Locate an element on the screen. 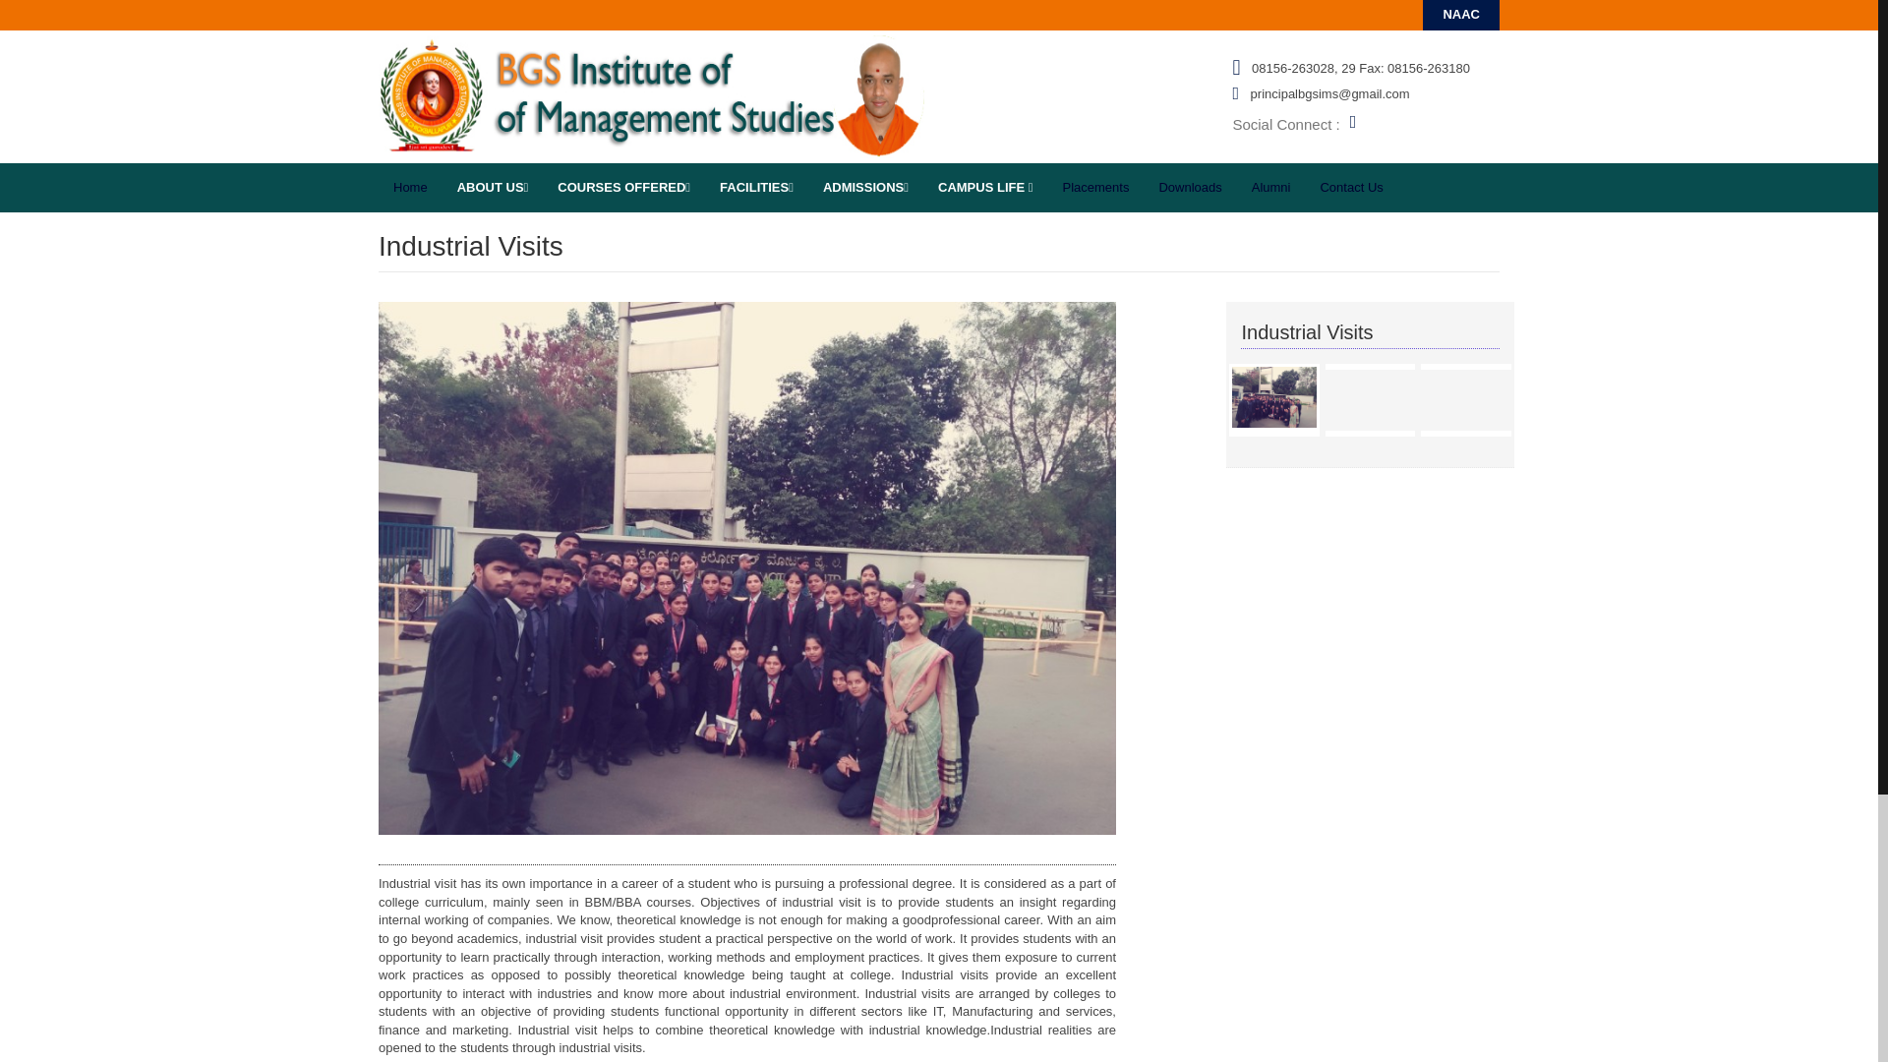 This screenshot has height=1062, width=1888. CAMPUS LIFE is located at coordinates (985, 188).